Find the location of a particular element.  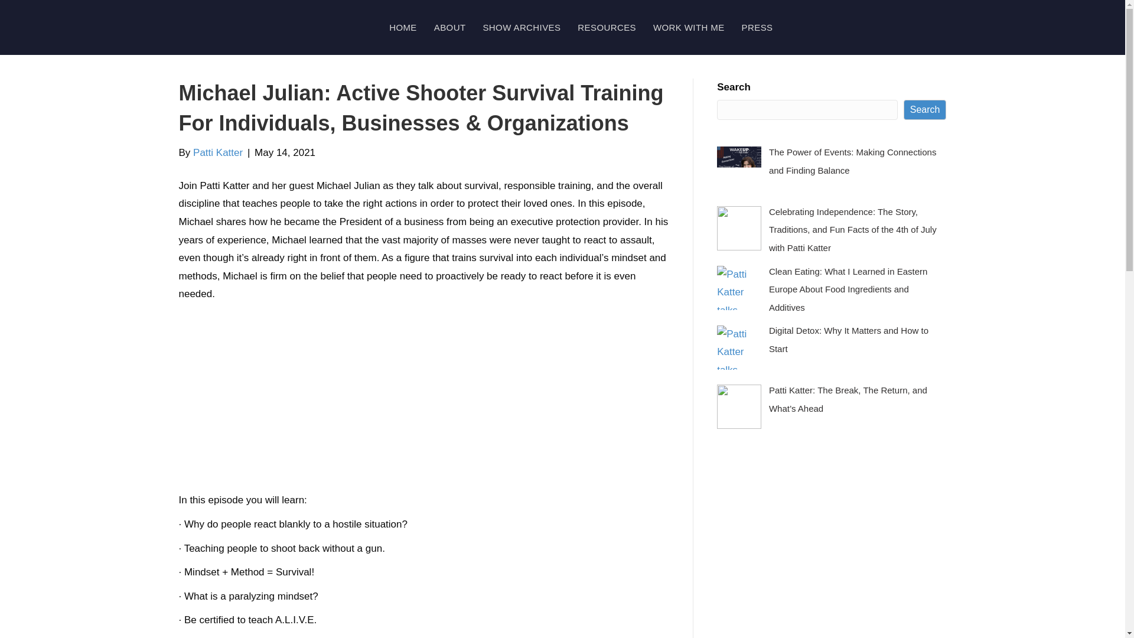

PRESS is located at coordinates (757, 27).